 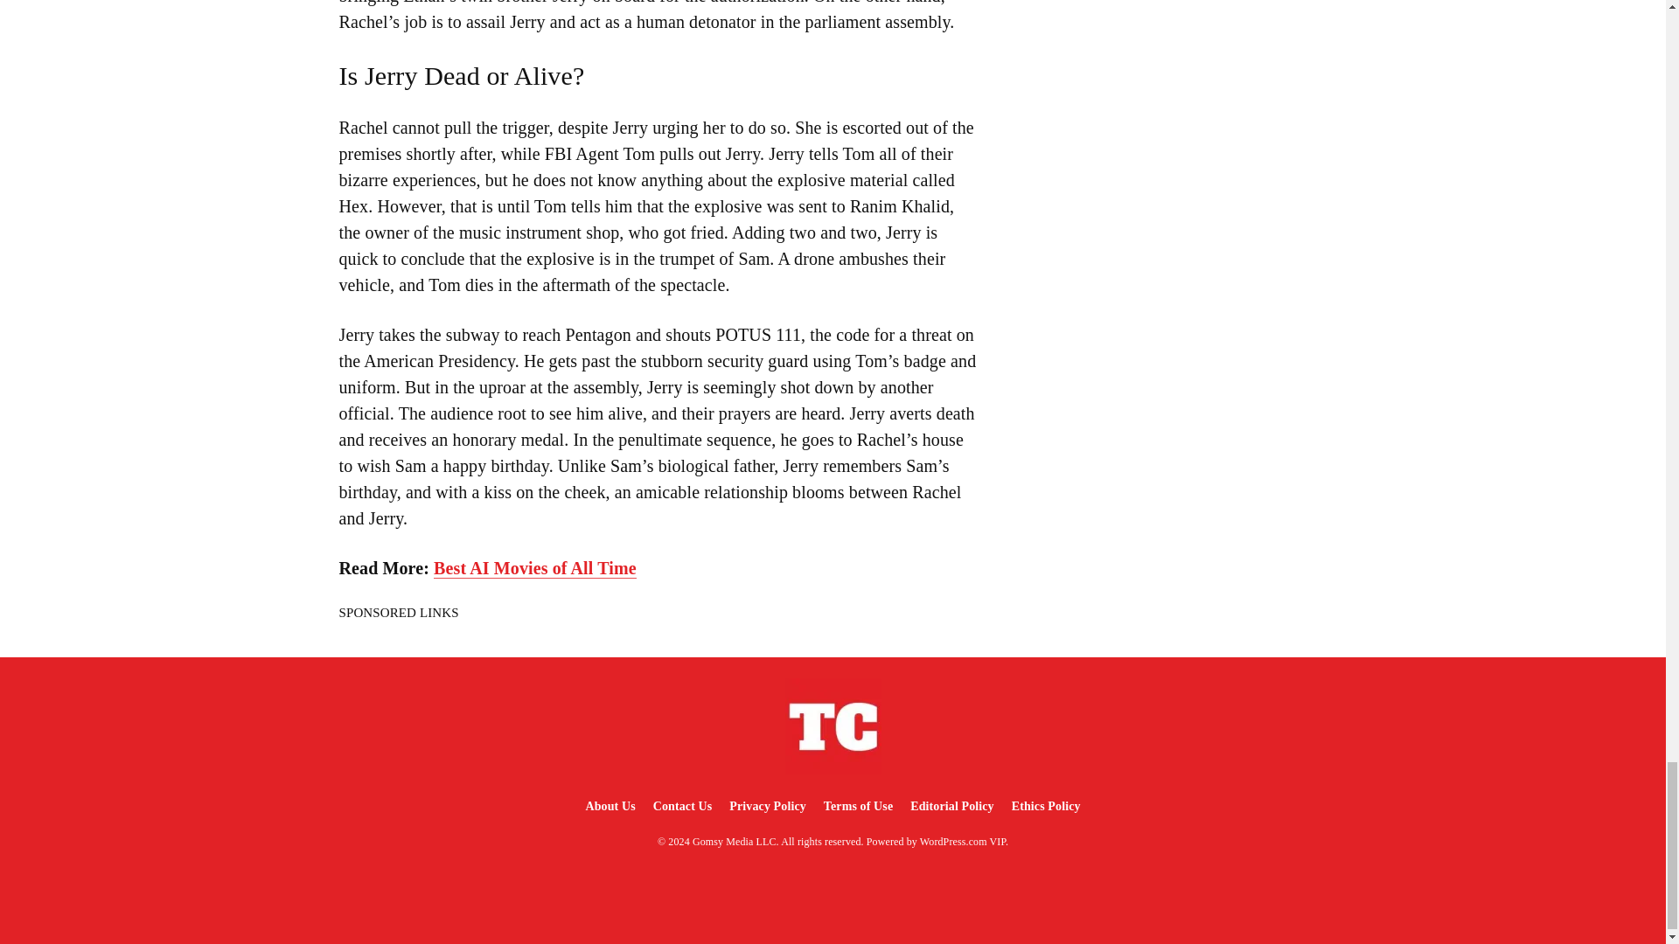 What do you see at coordinates (951, 806) in the screenshot?
I see `Editorial Policy` at bounding box center [951, 806].